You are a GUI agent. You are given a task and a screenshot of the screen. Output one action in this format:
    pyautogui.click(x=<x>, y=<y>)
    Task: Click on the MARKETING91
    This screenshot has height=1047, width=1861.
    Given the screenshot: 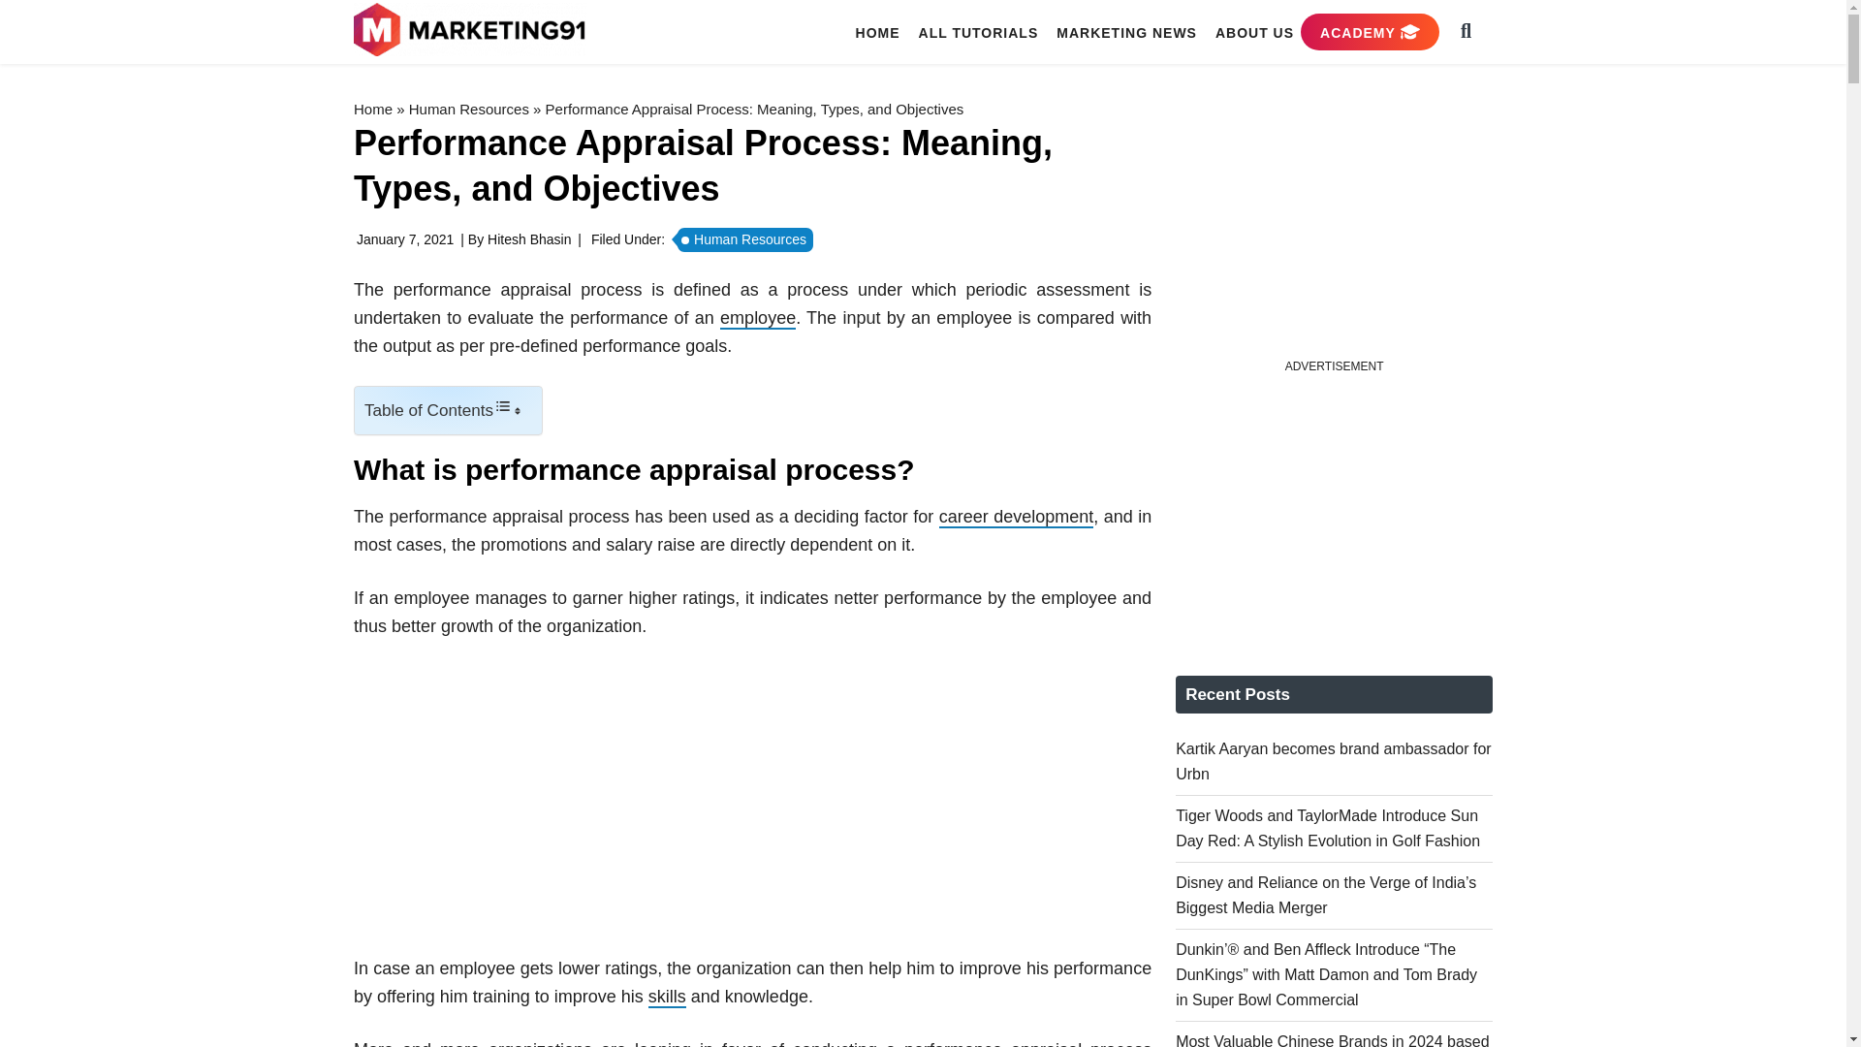 What is the action you would take?
    pyautogui.click(x=472, y=31)
    